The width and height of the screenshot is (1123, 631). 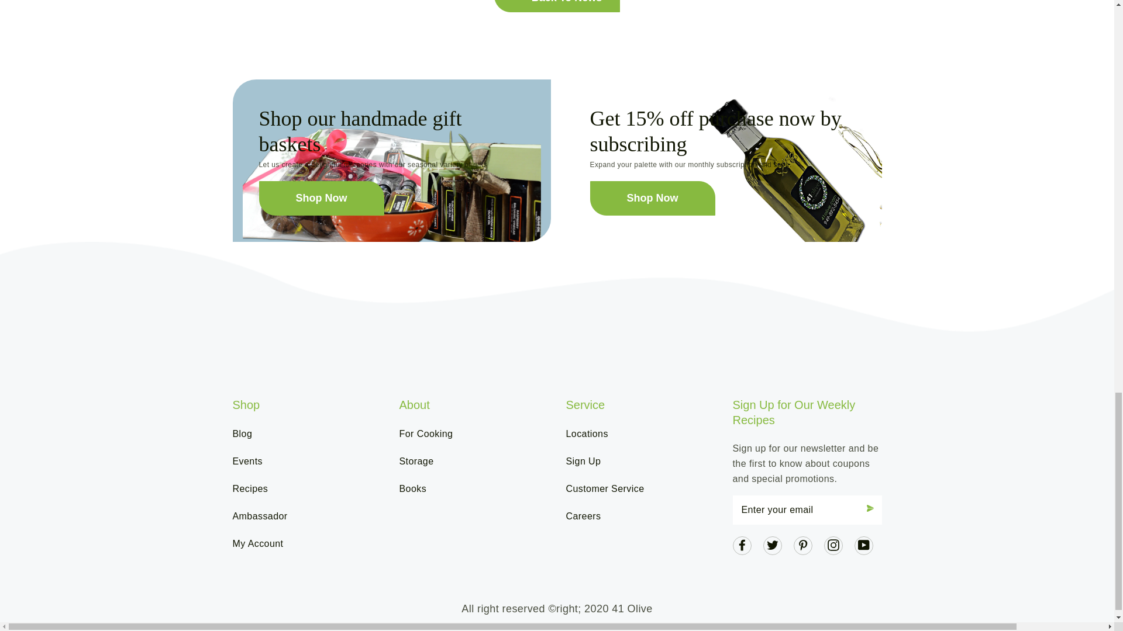 I want to click on 41 Olive on Facebook, so click(x=742, y=545).